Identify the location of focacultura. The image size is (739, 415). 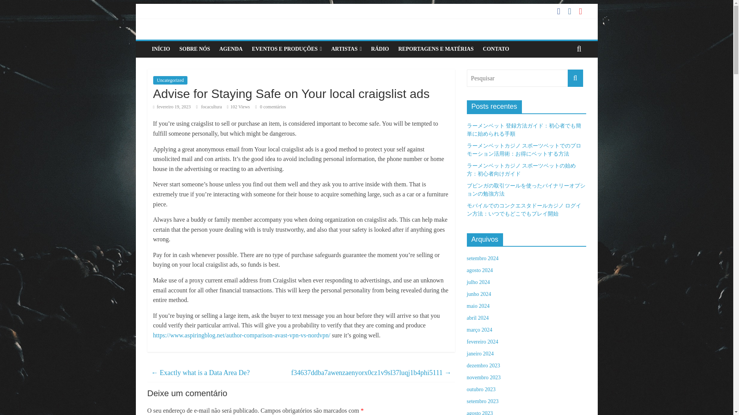
(212, 107).